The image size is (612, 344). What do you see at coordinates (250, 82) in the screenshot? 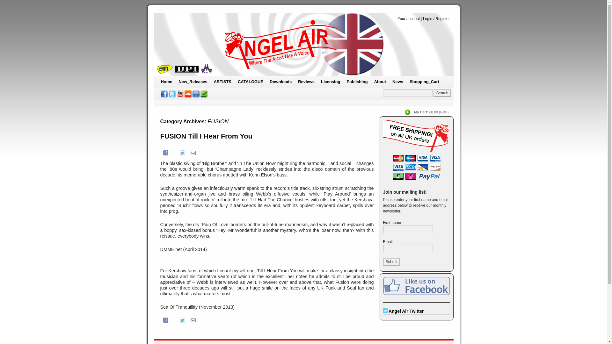
I see `CATALOGUE` at bounding box center [250, 82].